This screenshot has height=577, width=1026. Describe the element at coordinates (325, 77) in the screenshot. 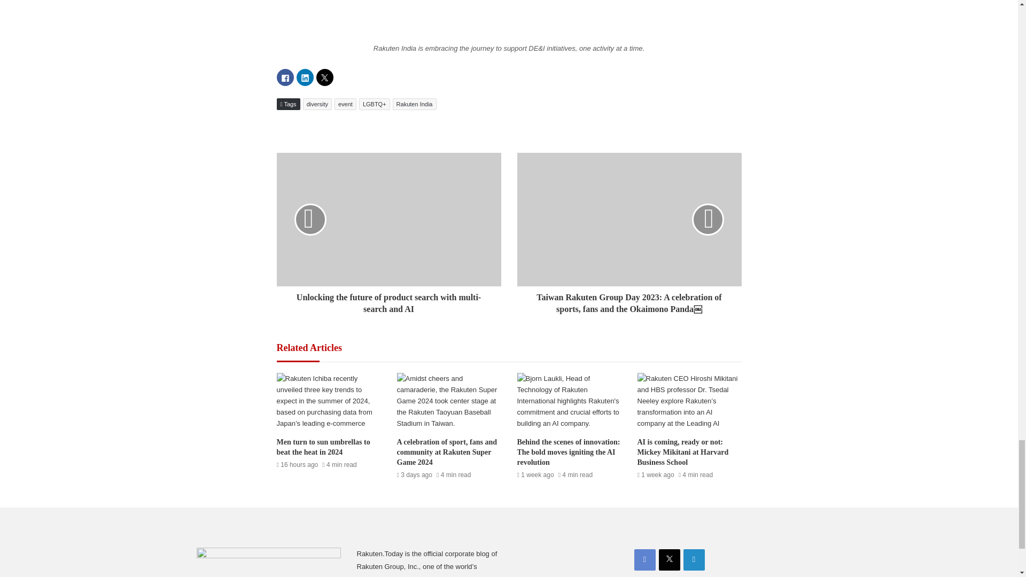

I see `Click to share on Twitter` at that location.